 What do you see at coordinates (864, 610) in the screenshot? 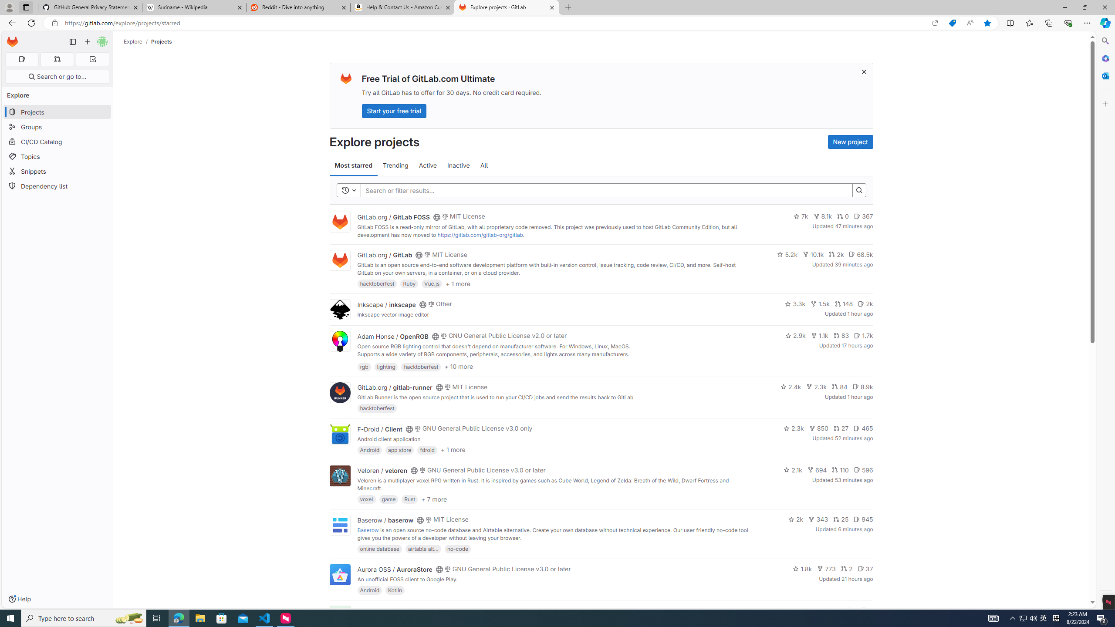
I see `Class: s14 gl-mr-2` at bounding box center [864, 610].